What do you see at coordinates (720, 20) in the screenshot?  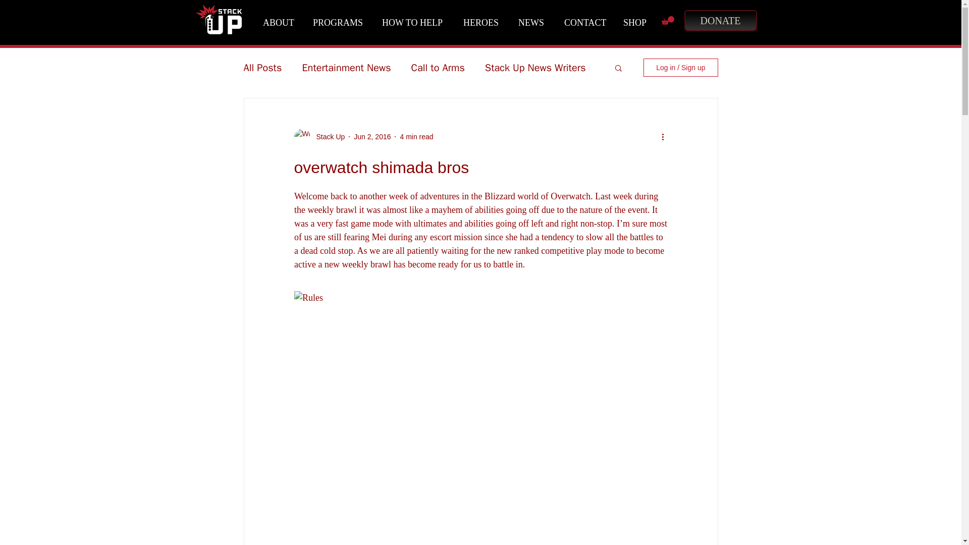 I see `DONATE` at bounding box center [720, 20].